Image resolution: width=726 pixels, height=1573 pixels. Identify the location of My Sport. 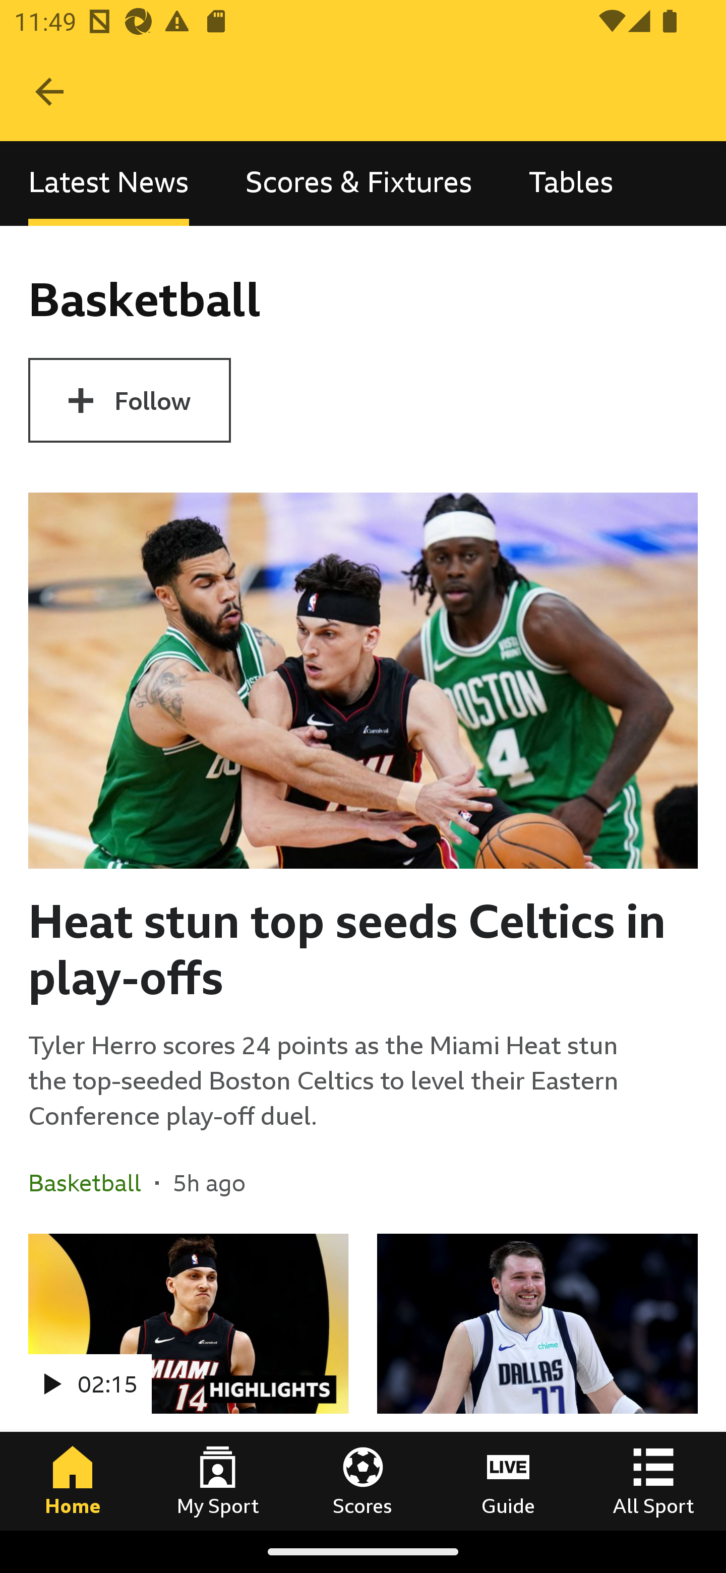
(218, 1481).